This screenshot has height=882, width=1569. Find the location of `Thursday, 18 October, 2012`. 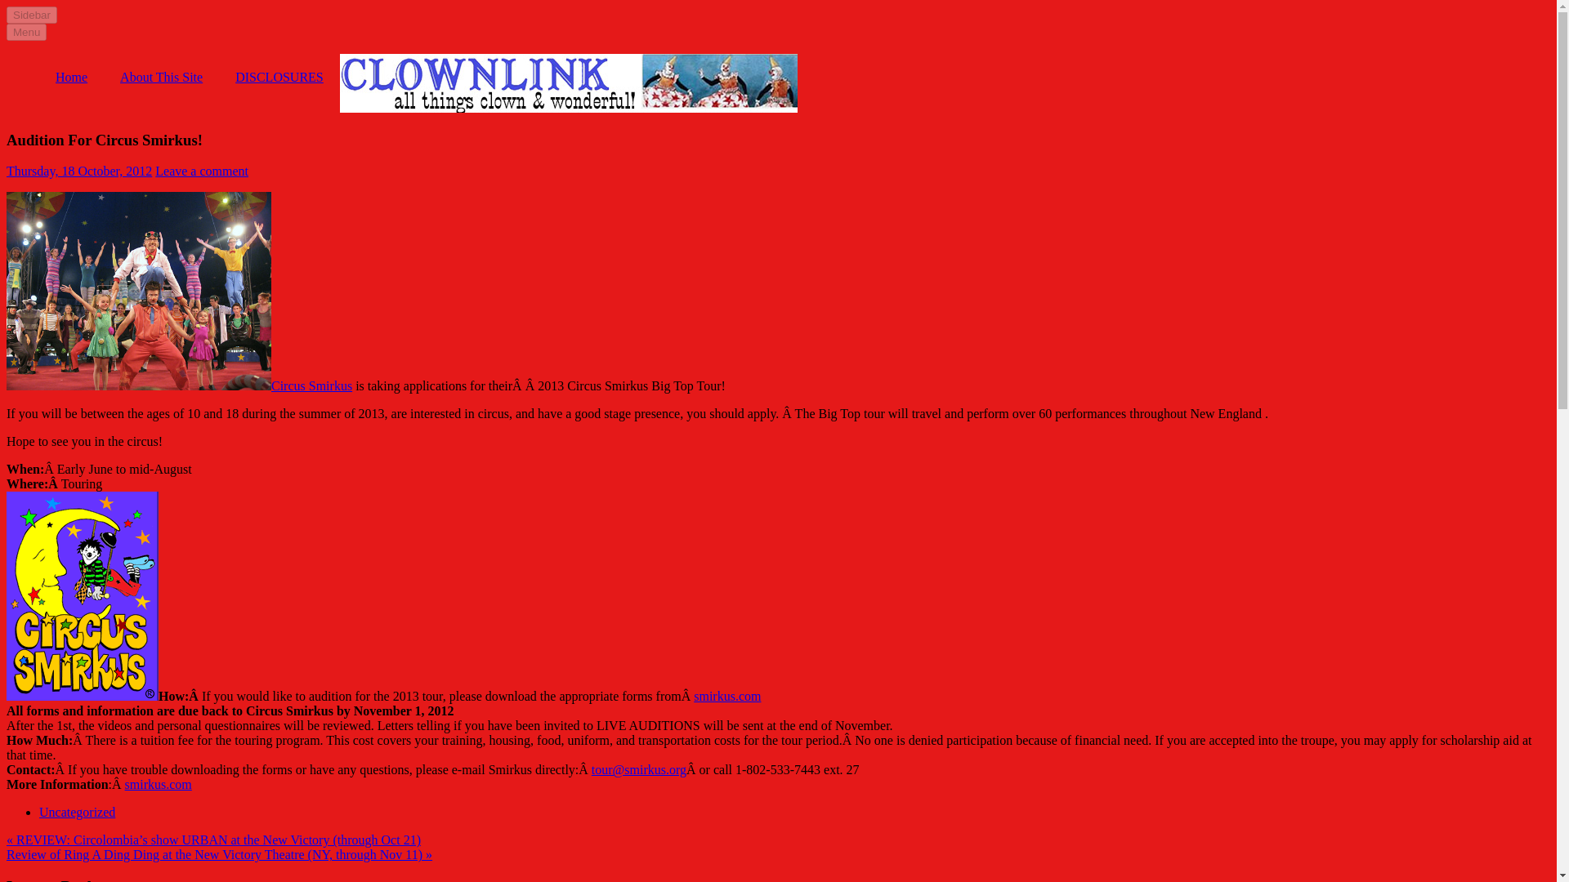

Thursday, 18 October, 2012 is located at coordinates (78, 171).